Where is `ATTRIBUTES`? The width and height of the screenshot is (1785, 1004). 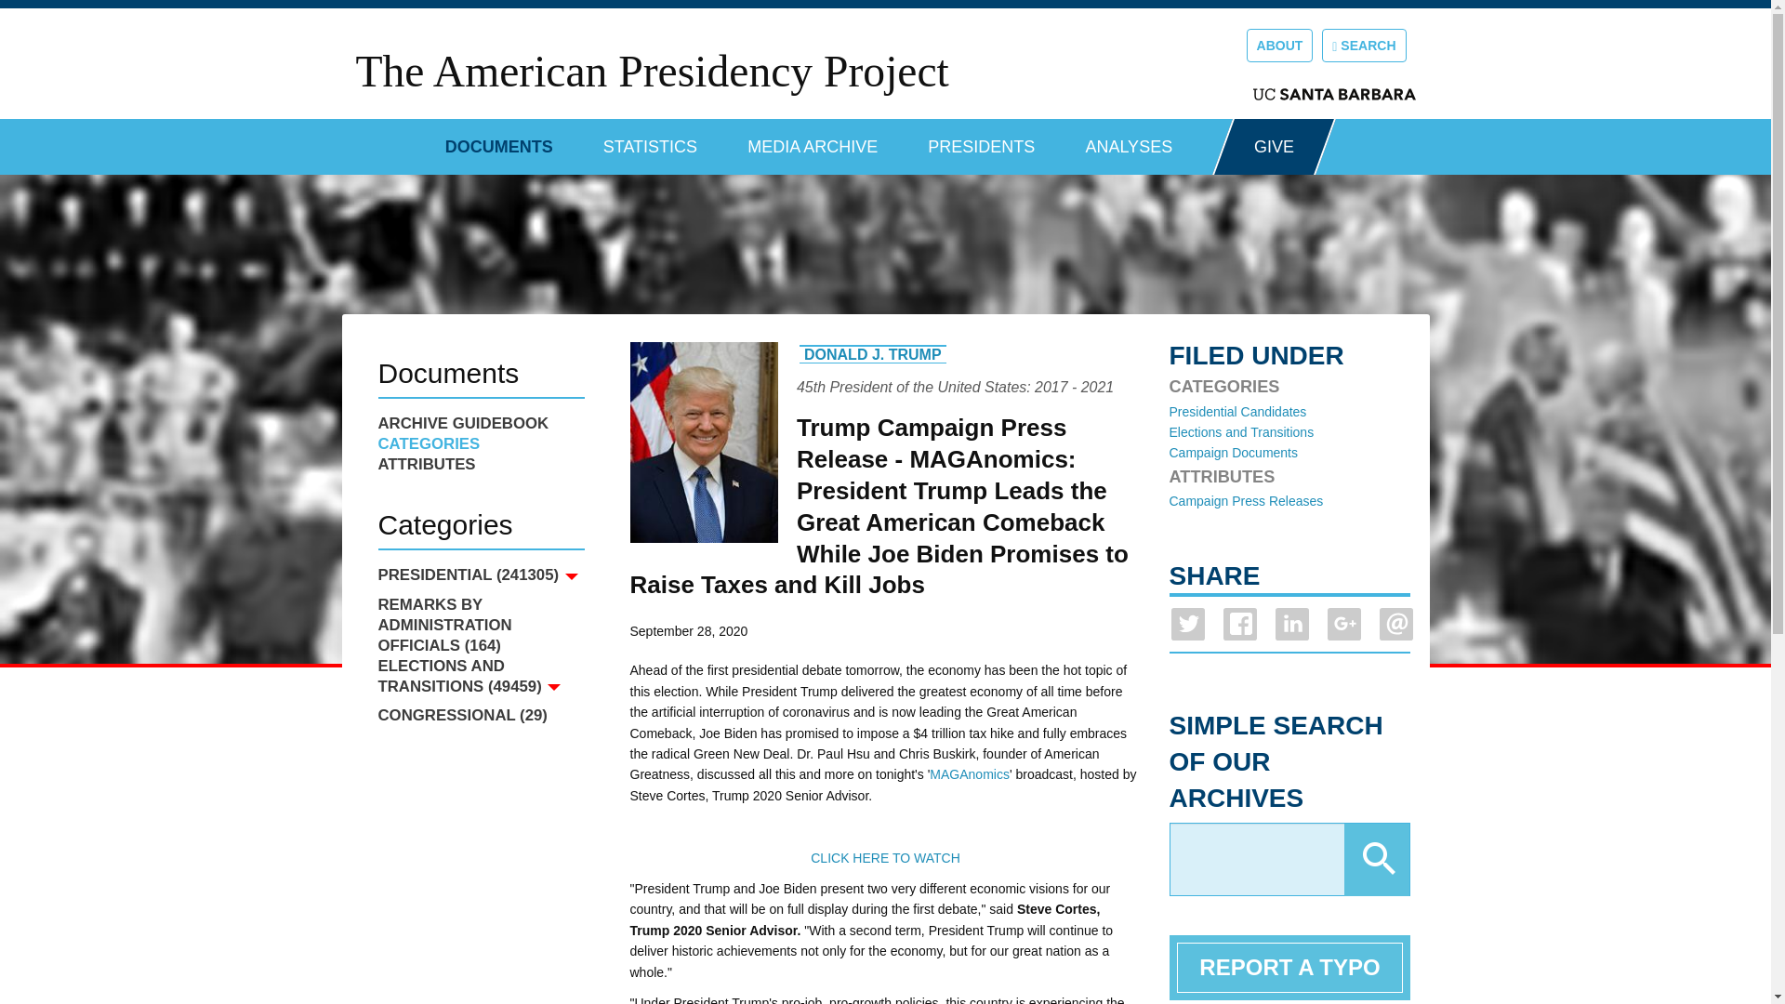
ATTRIBUTES is located at coordinates (480, 465).